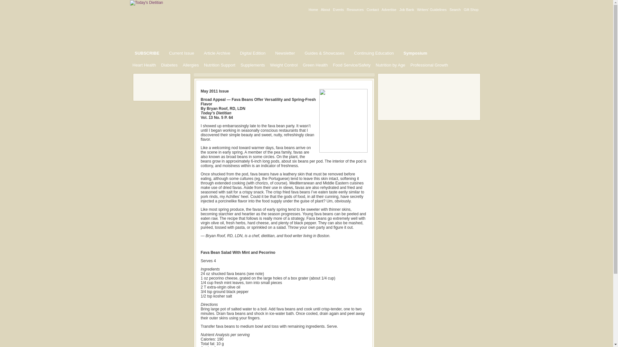 This screenshot has width=618, height=347. Describe the element at coordinates (390, 65) in the screenshot. I see `Nutrition by Age` at that location.